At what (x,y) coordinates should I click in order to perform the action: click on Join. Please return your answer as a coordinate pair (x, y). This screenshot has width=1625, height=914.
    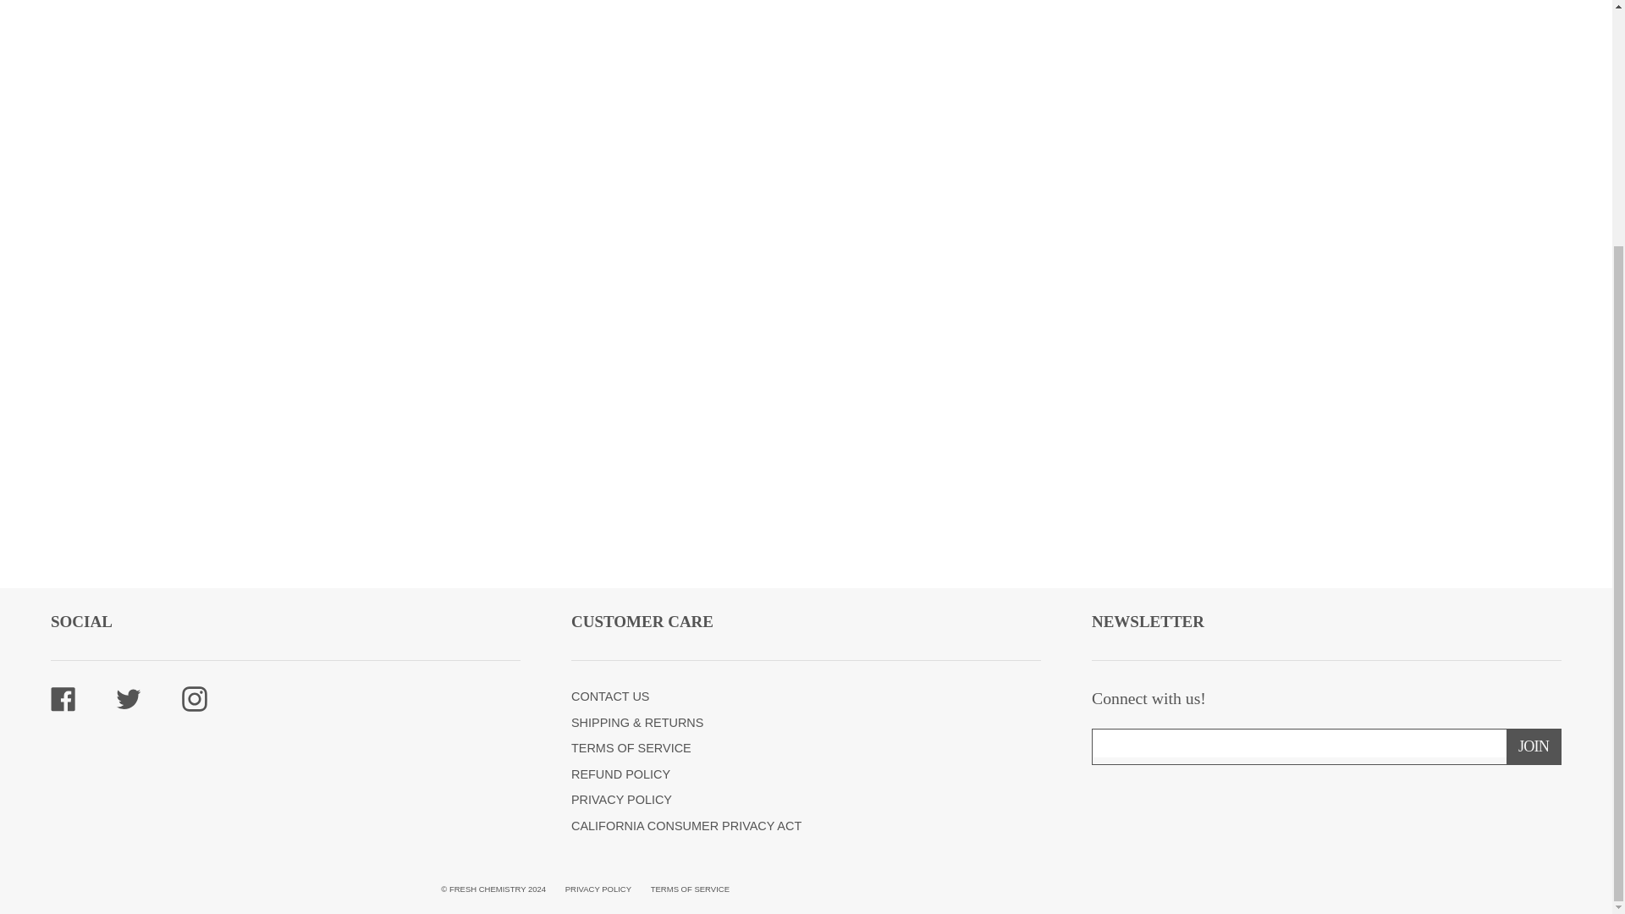
    Looking at the image, I should click on (1533, 746).